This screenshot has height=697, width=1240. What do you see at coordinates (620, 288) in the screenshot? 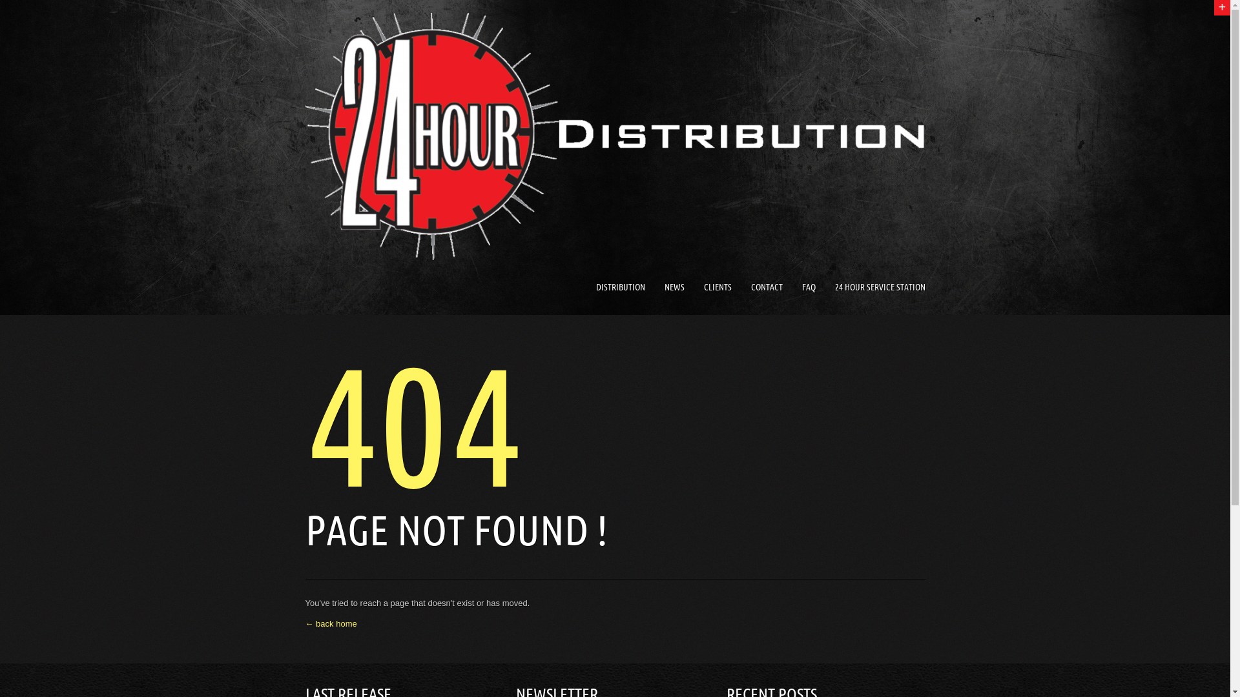
I see `DISTRIBUTION` at bounding box center [620, 288].